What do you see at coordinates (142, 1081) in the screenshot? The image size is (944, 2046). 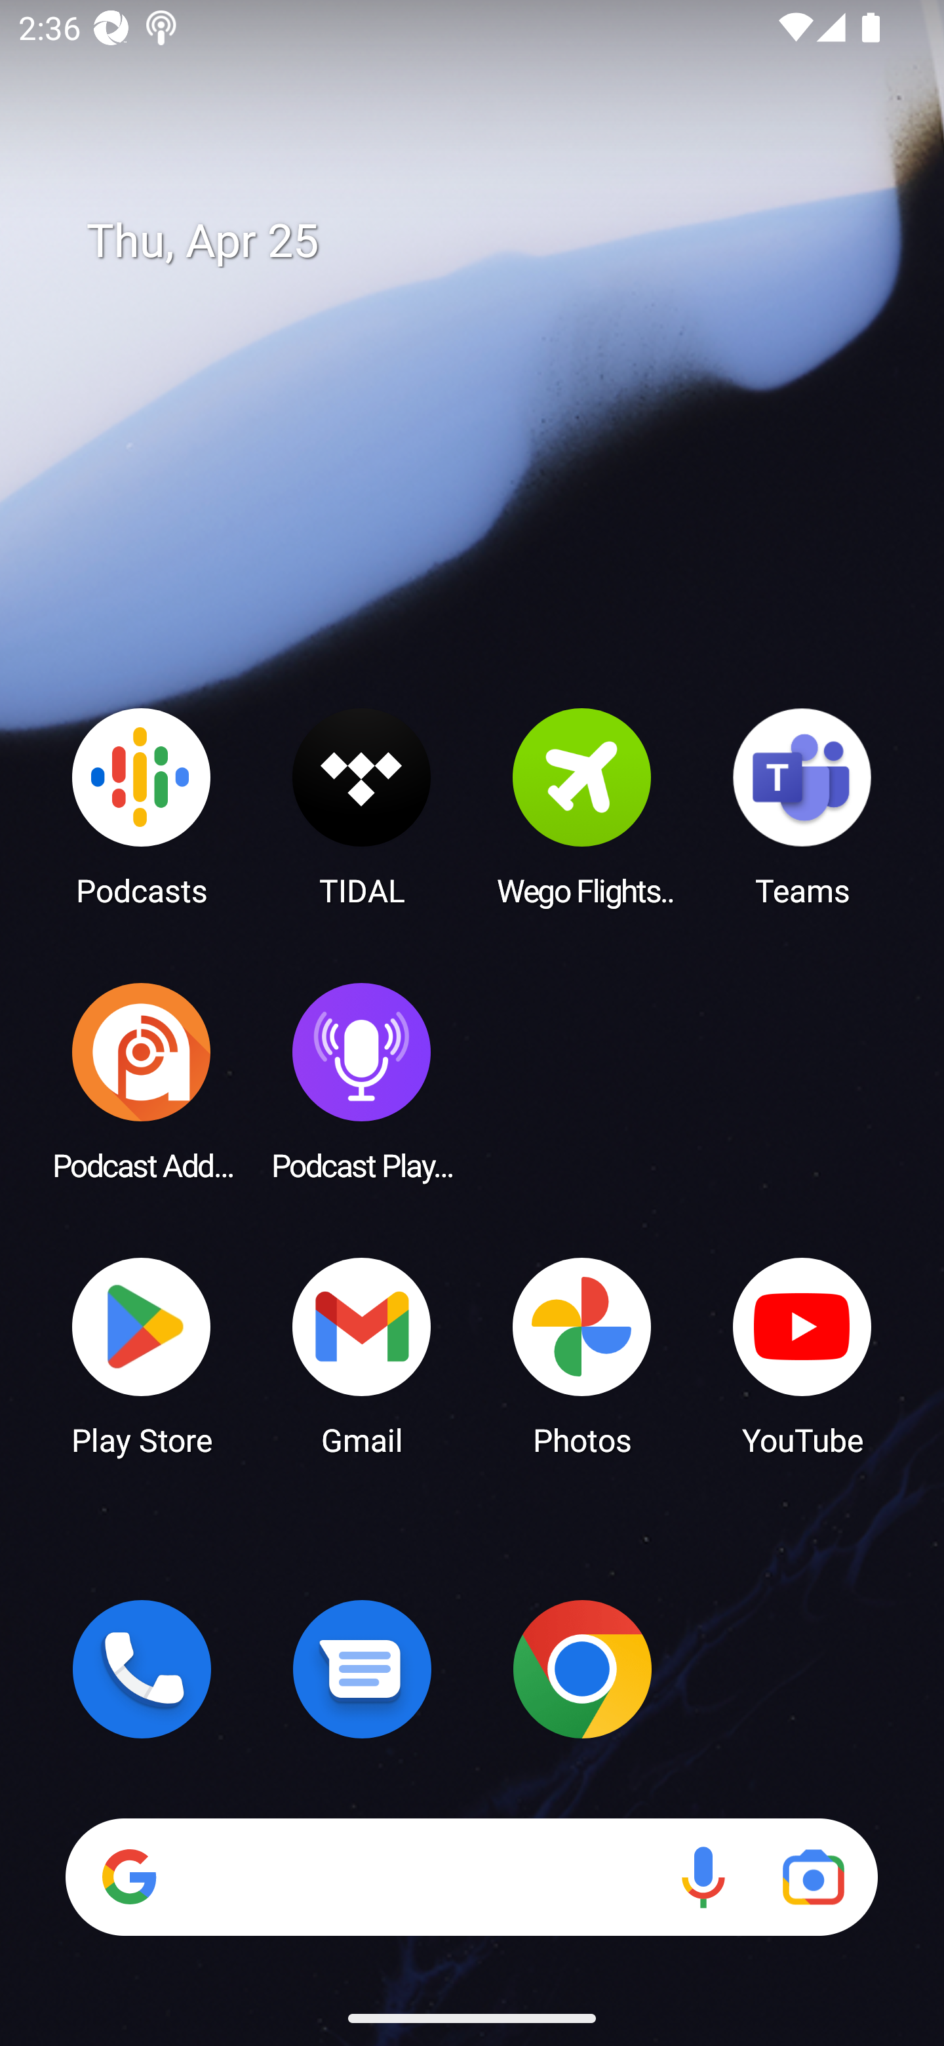 I see `Podcast Addict` at bounding box center [142, 1081].